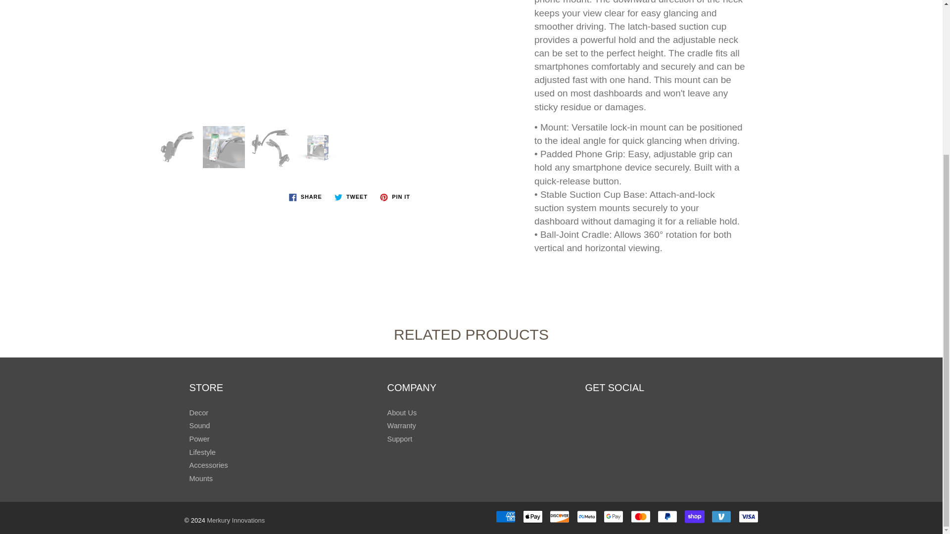 This screenshot has width=950, height=534. I want to click on Tweet on Twitter, so click(351, 197).